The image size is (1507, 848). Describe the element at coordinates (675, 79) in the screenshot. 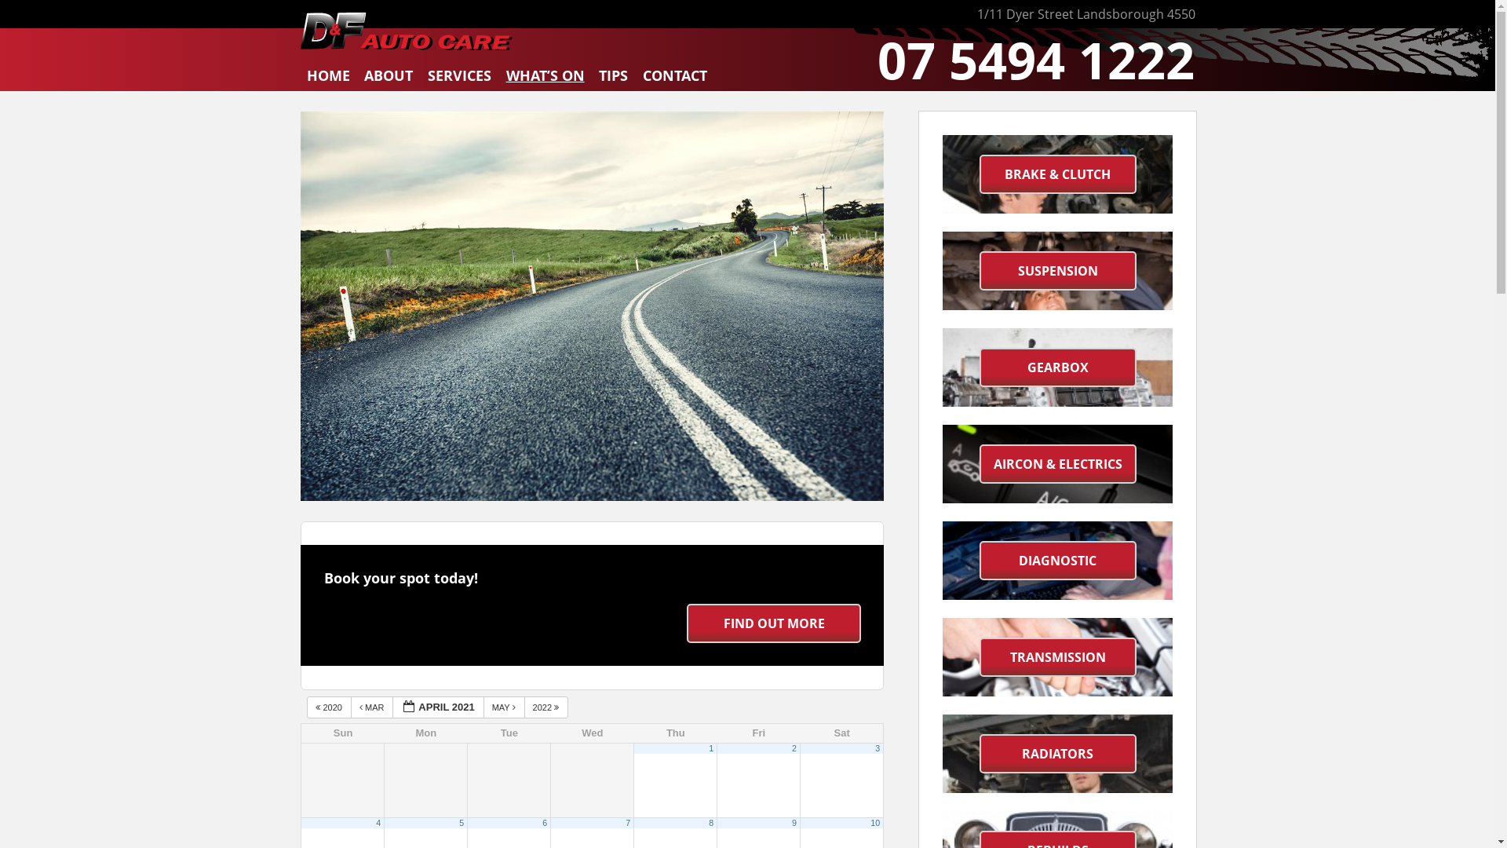

I see `CONTACT` at that location.